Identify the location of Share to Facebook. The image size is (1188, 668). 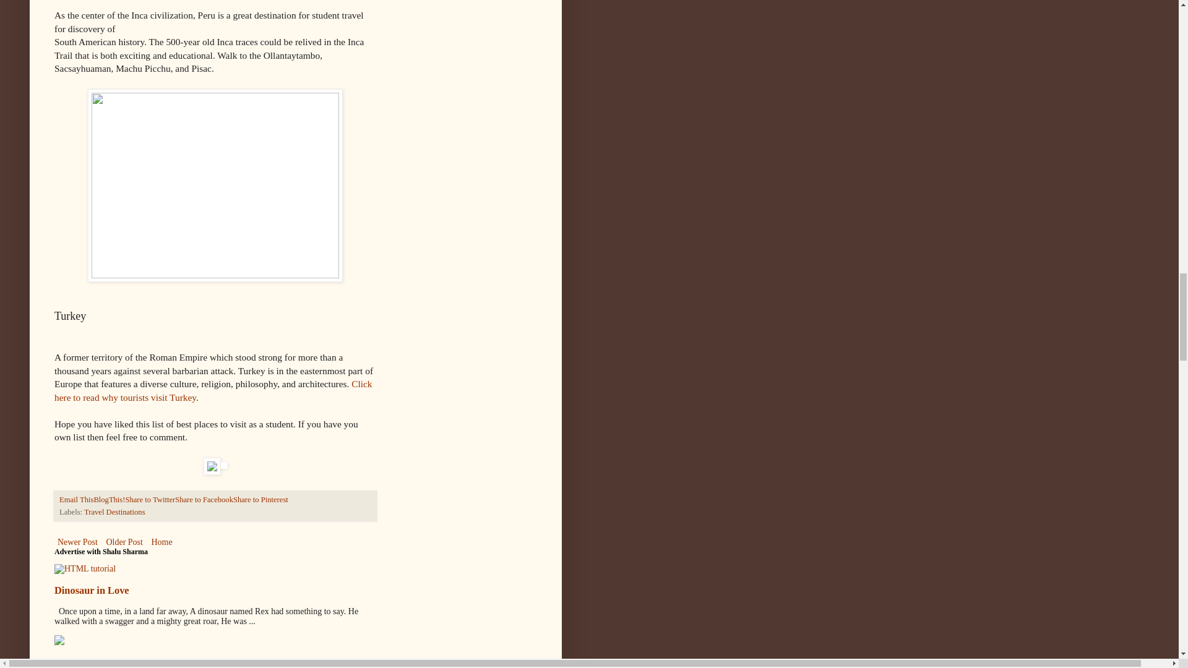
(204, 500).